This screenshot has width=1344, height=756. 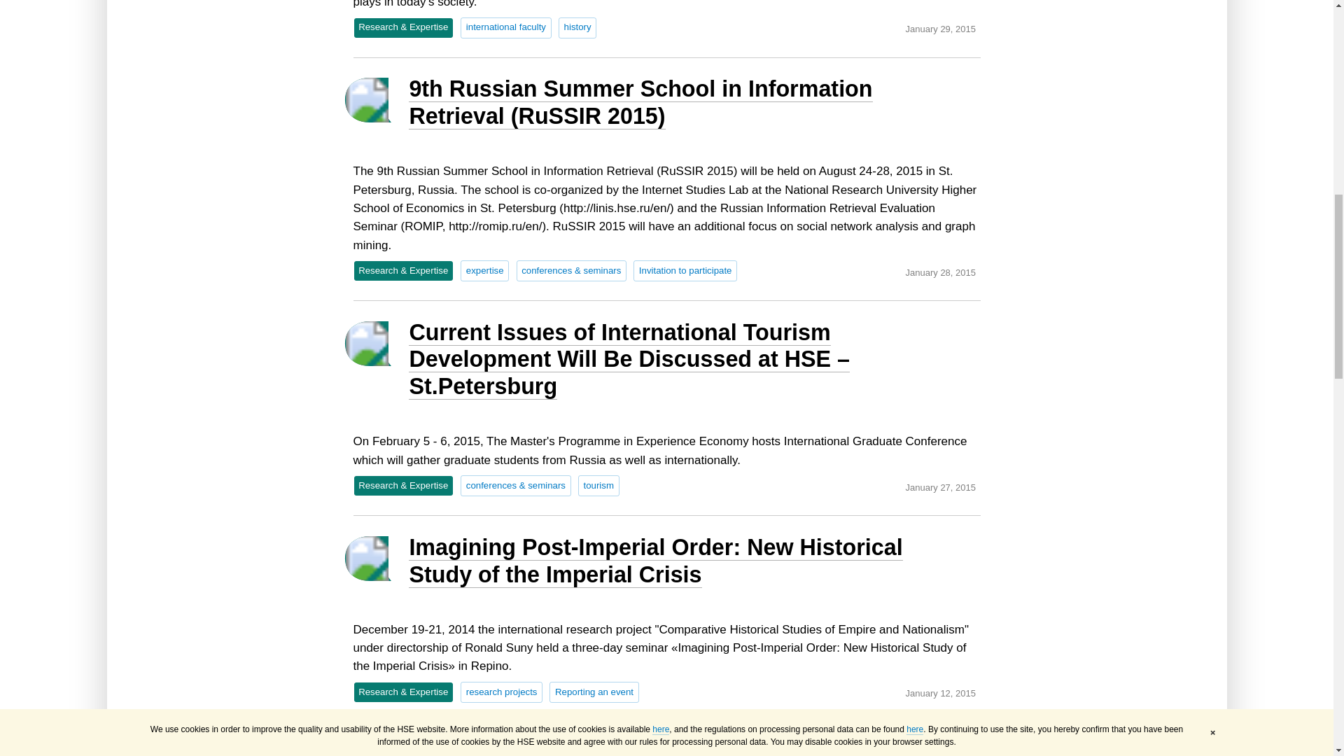 I want to click on Invitation to participate, so click(x=685, y=270).